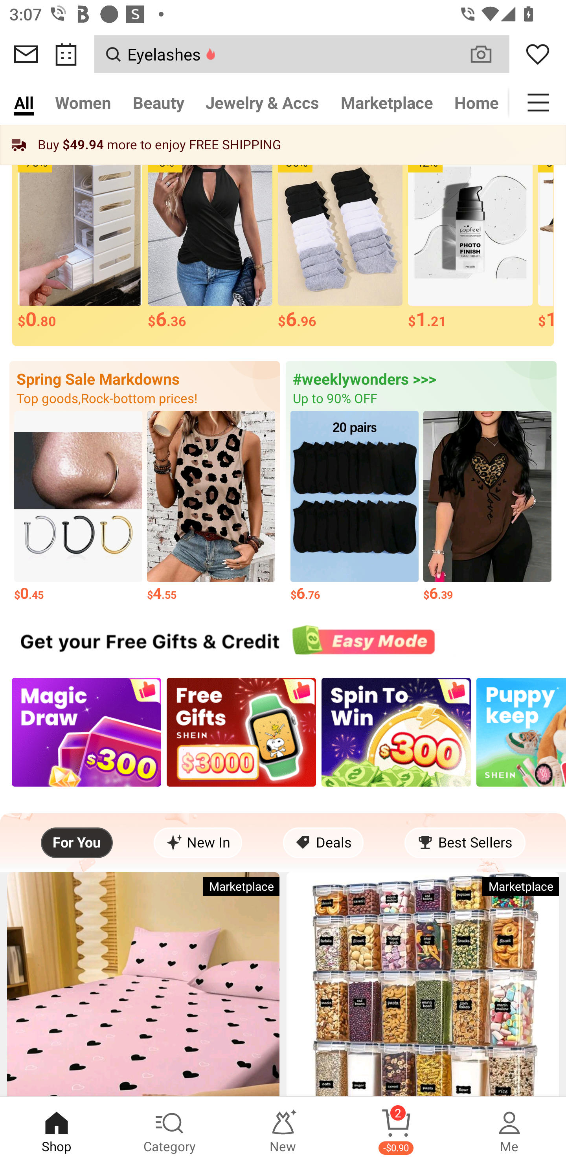 This screenshot has width=566, height=1163. Describe the element at coordinates (465, 842) in the screenshot. I see `Best Sellers` at that location.